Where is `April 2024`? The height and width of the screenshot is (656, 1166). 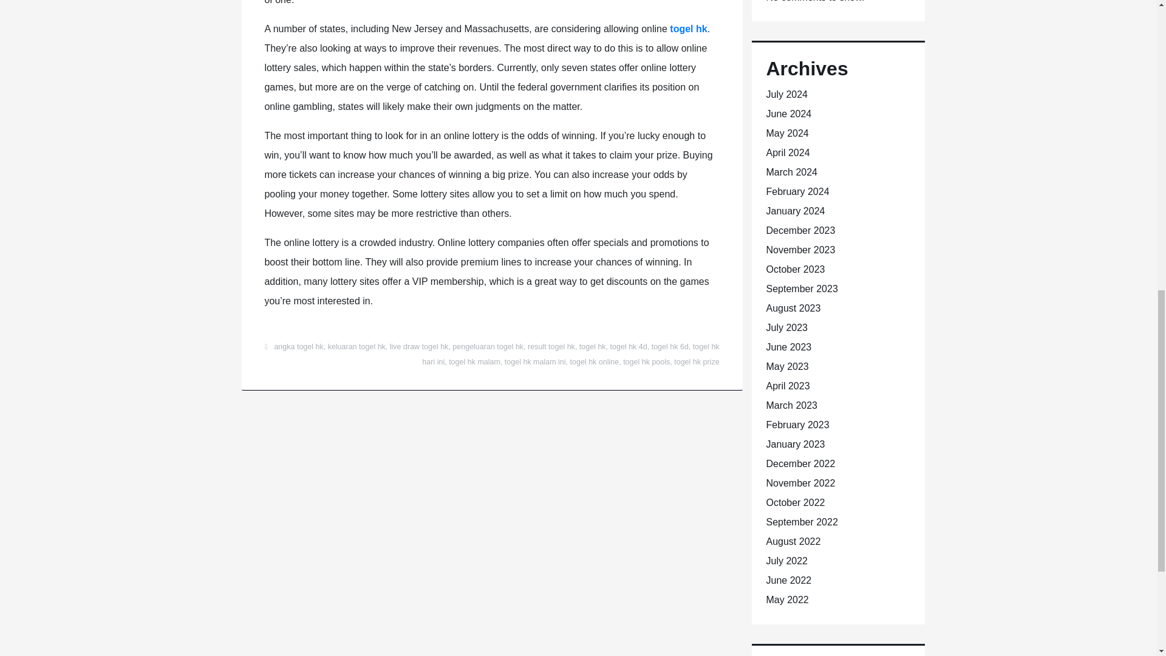 April 2024 is located at coordinates (788, 153).